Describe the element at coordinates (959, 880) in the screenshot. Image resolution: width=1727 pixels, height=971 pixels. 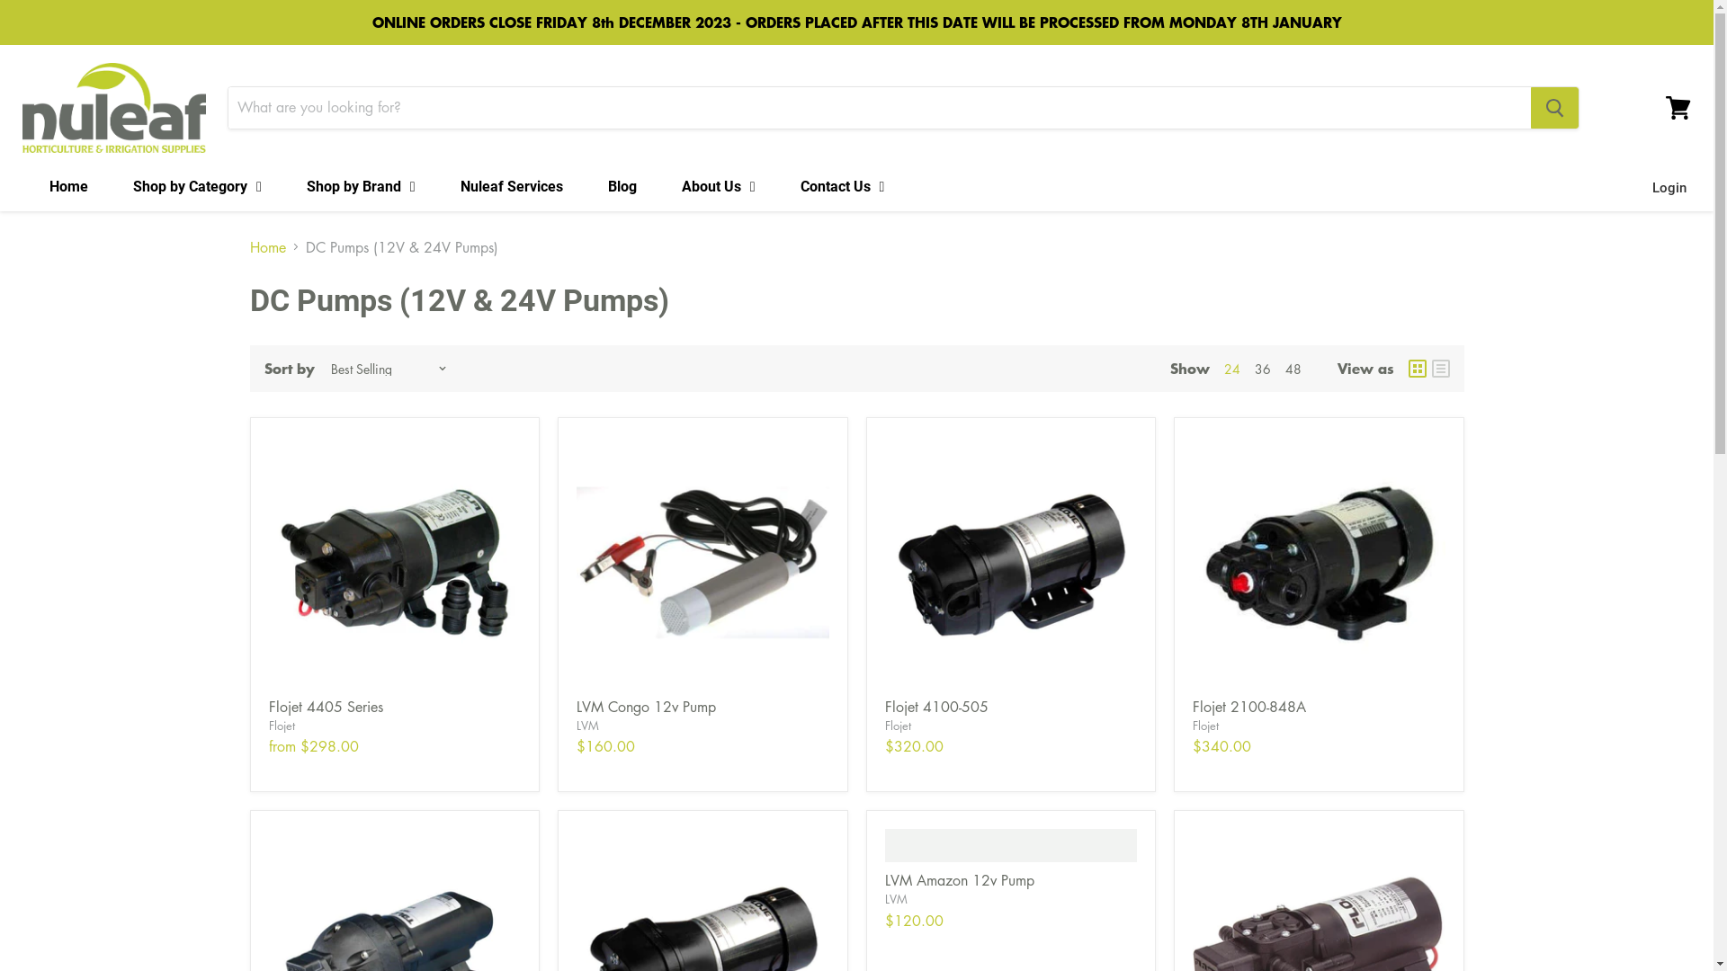
I see `LVM Amazon 12v Pump` at that location.